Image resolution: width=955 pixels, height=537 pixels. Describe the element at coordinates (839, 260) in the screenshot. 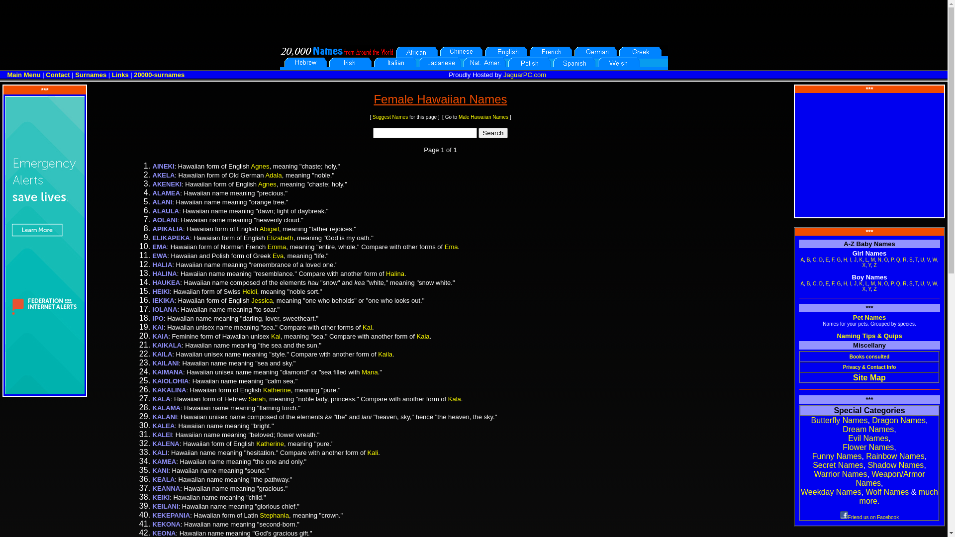

I see `G` at that location.